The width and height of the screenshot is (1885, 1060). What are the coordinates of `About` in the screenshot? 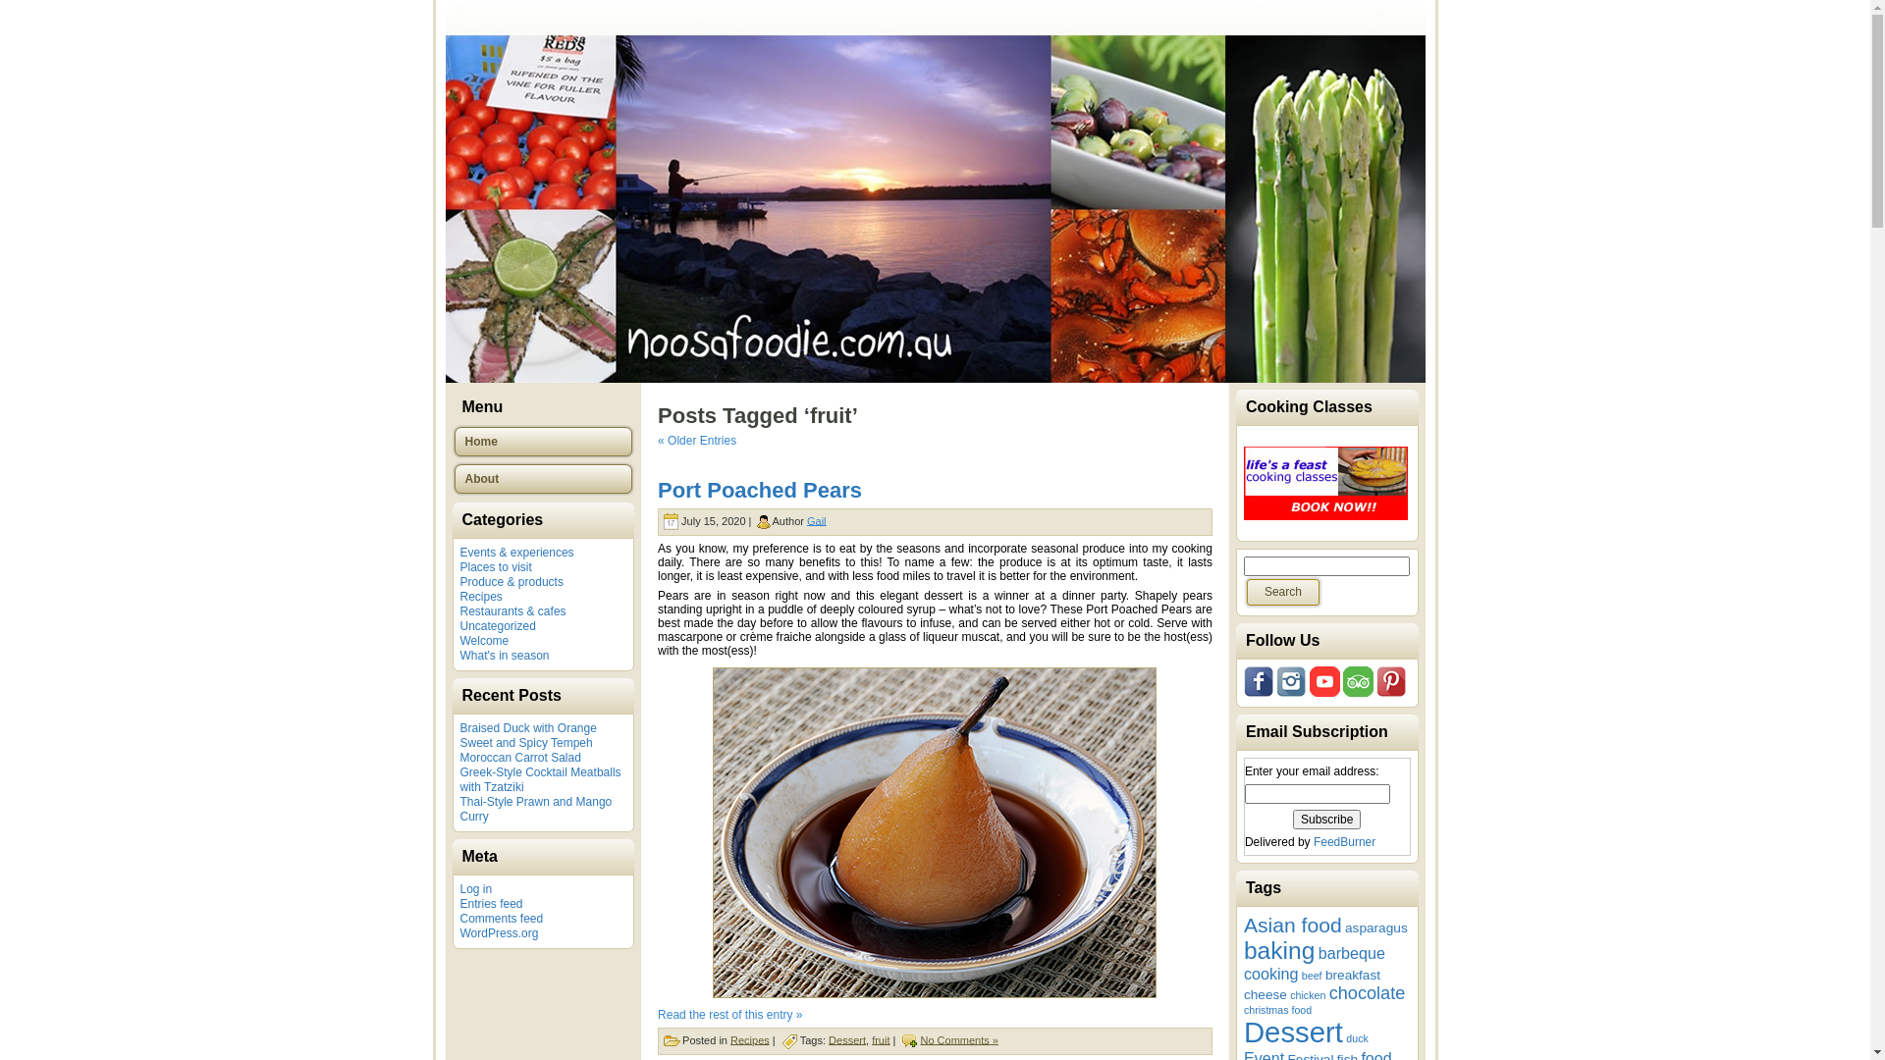 It's located at (543, 479).